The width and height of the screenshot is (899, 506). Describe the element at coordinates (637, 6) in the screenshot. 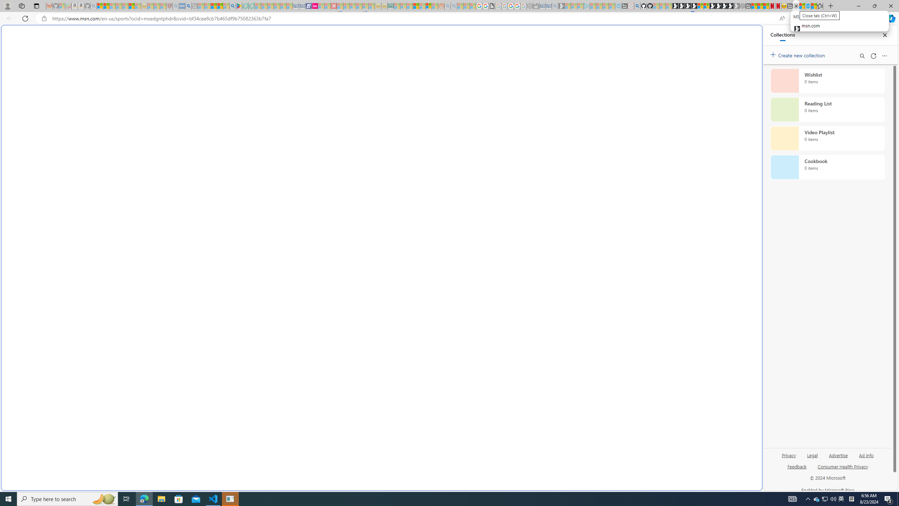

I see `github - Search` at that location.